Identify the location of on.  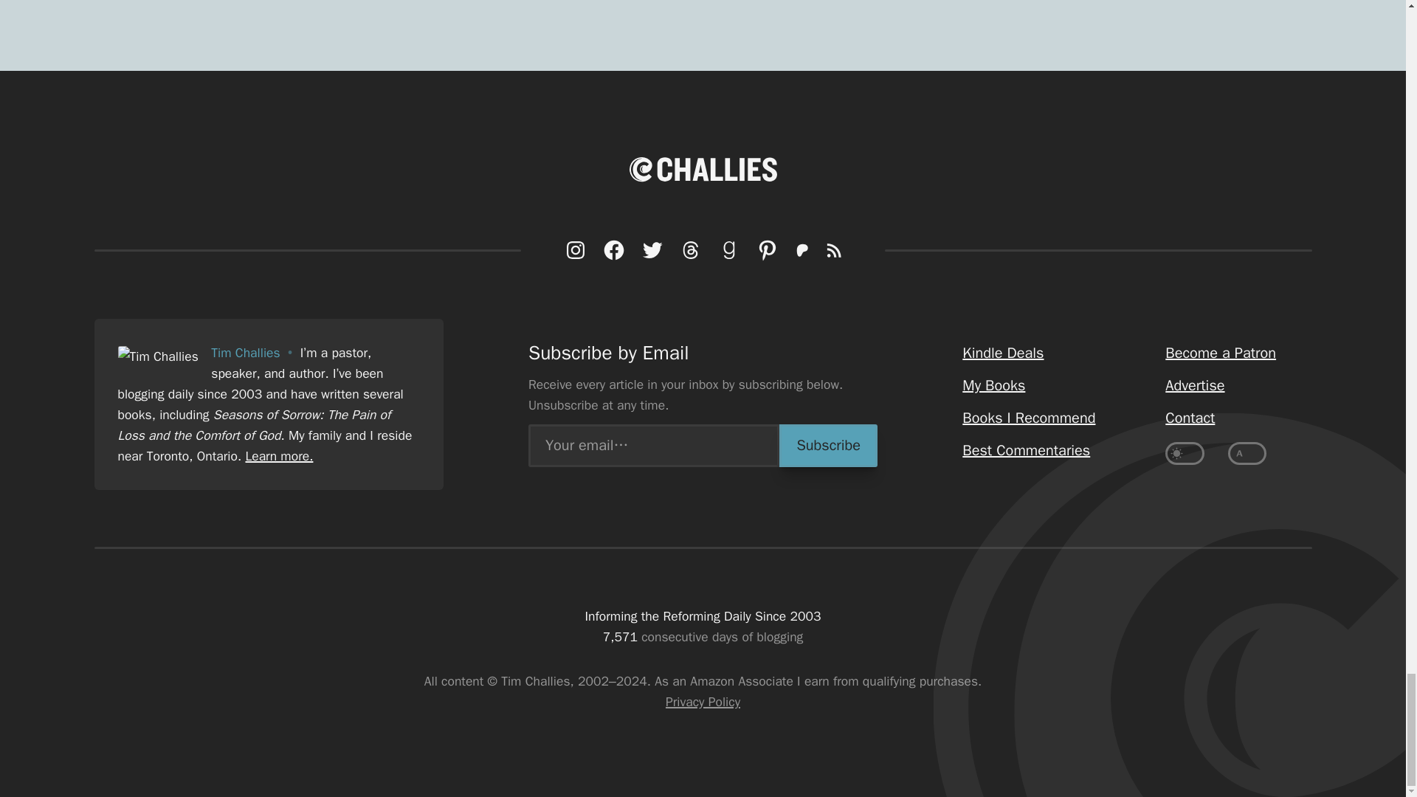
(1185, 453).